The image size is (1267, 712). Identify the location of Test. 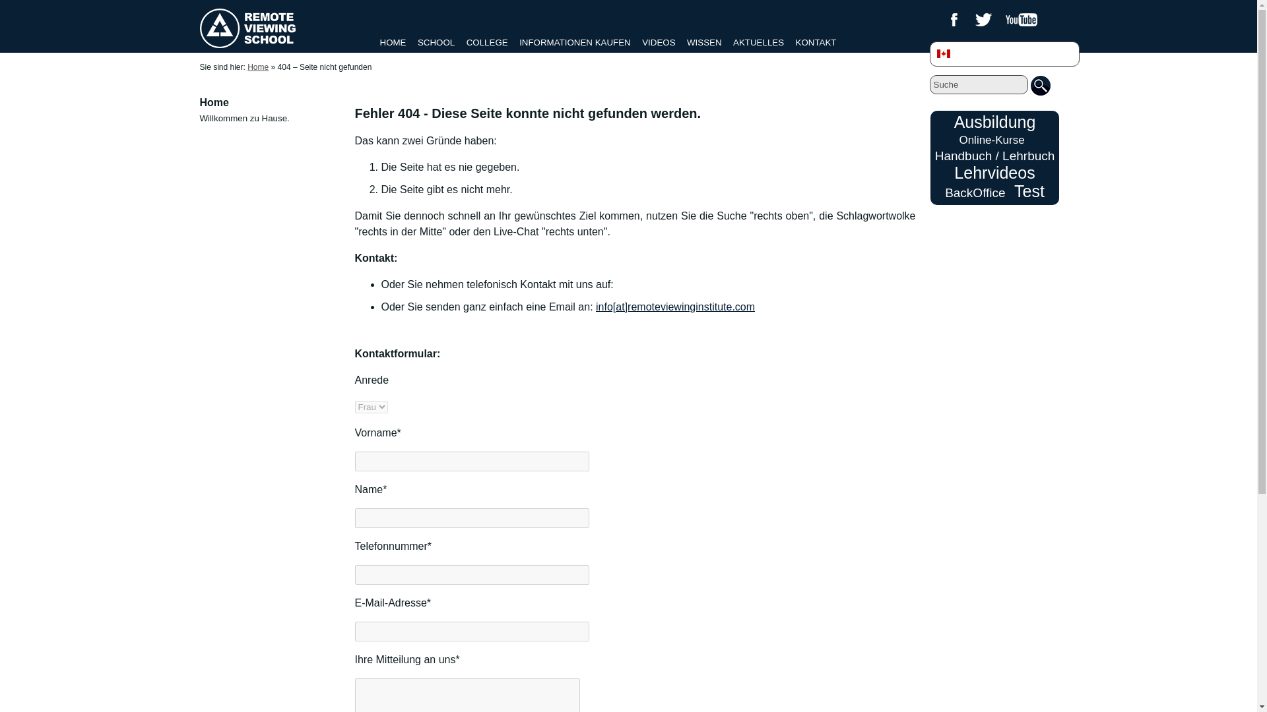
(1029, 191).